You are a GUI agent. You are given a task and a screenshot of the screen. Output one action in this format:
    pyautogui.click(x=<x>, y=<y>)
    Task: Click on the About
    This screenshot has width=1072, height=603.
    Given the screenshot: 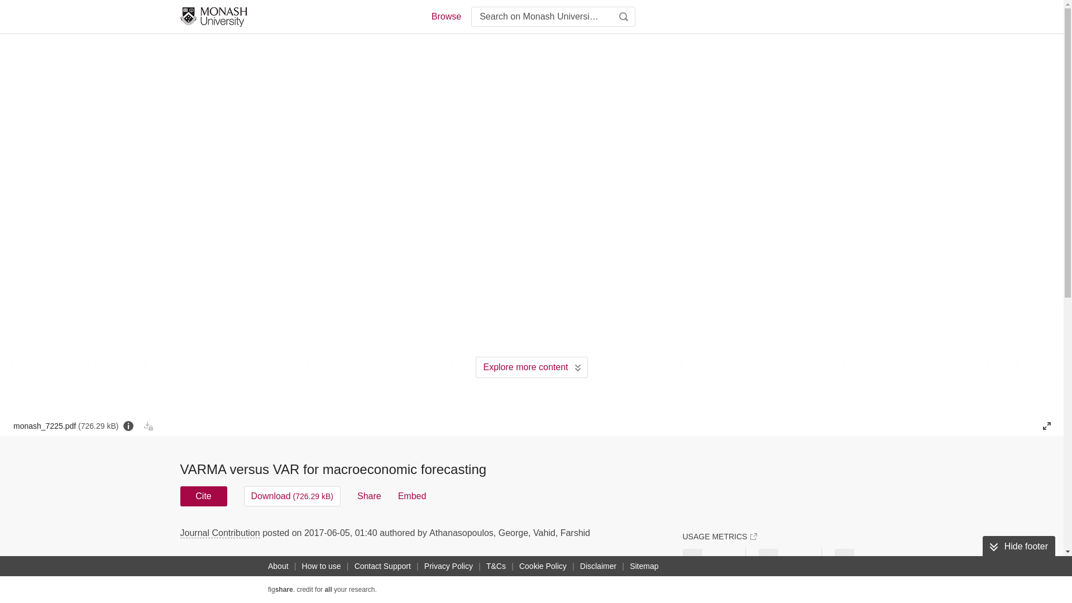 What is the action you would take?
    pyautogui.click(x=278, y=566)
    